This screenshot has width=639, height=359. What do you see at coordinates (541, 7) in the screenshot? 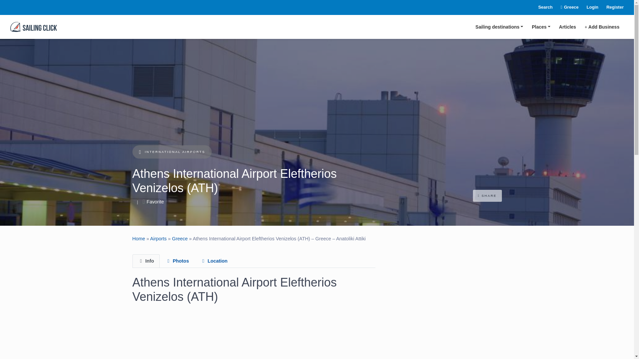
I see `Search` at bounding box center [541, 7].